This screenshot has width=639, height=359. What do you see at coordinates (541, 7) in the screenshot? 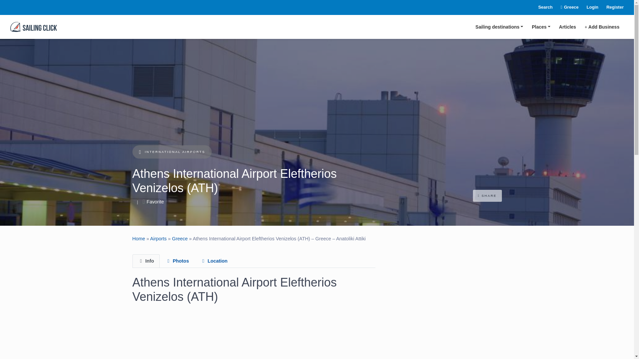
I see `Search` at bounding box center [541, 7].